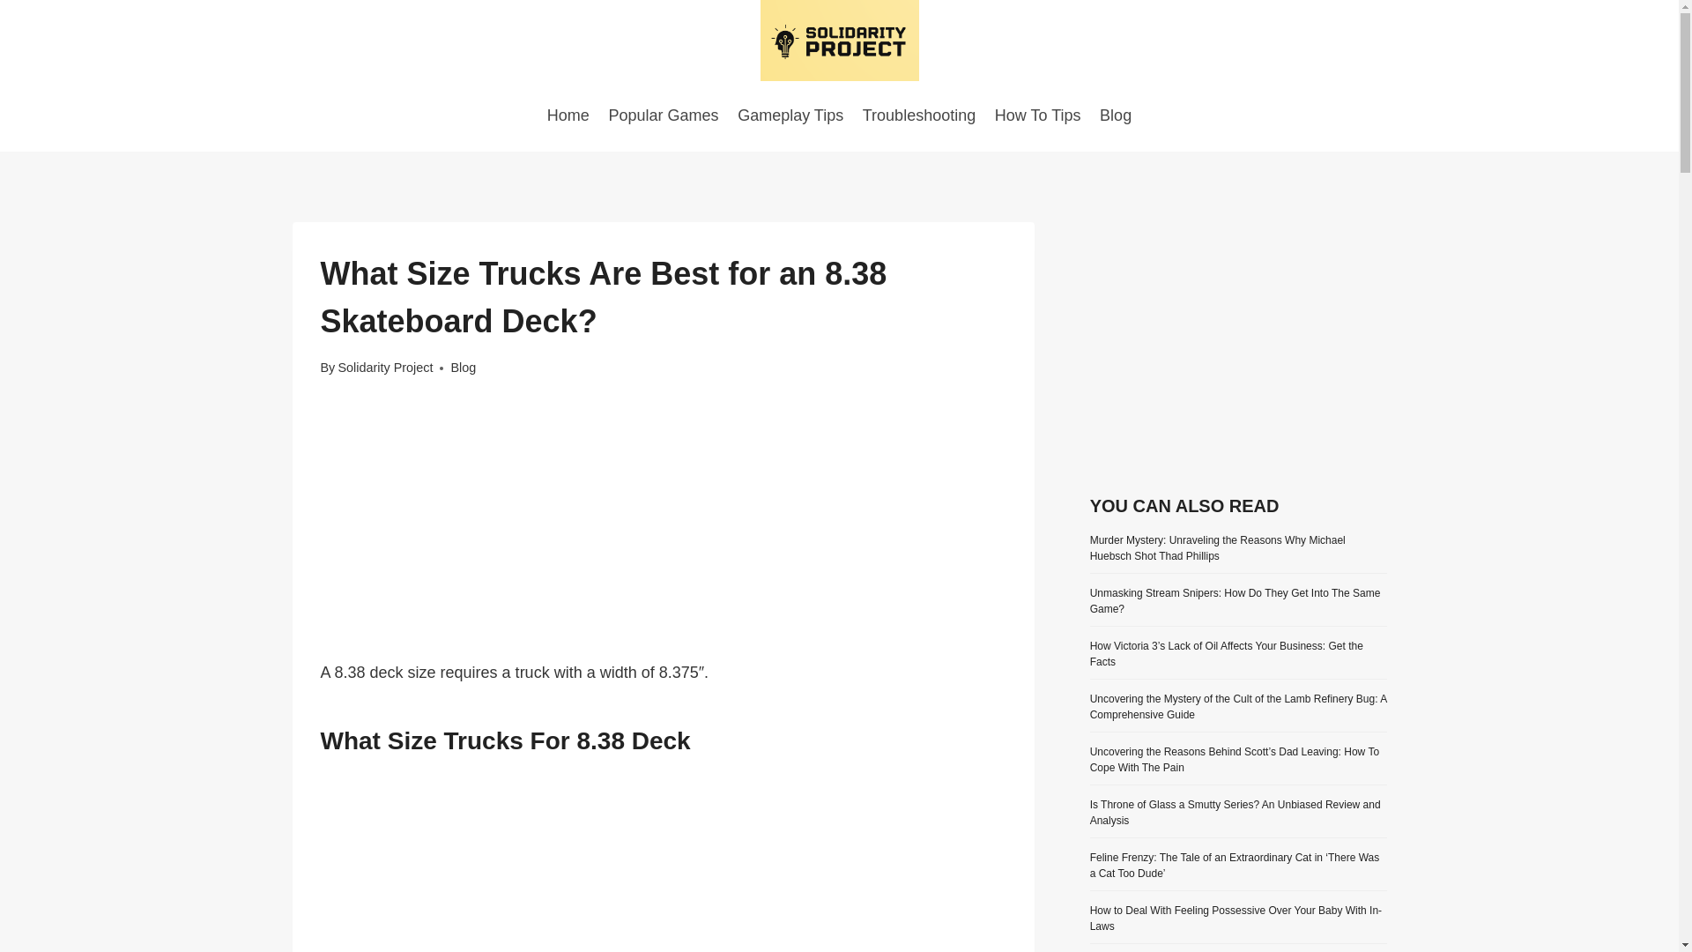  Describe the element at coordinates (568, 115) in the screenshot. I see `Home` at that location.